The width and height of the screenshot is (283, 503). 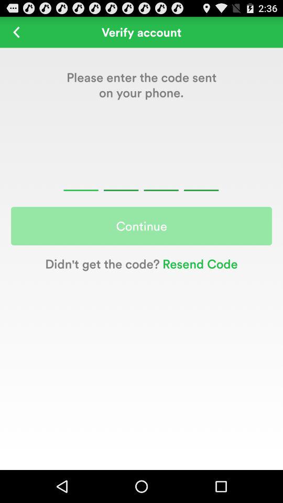 I want to click on go to previous screen, so click(x=17, y=31).